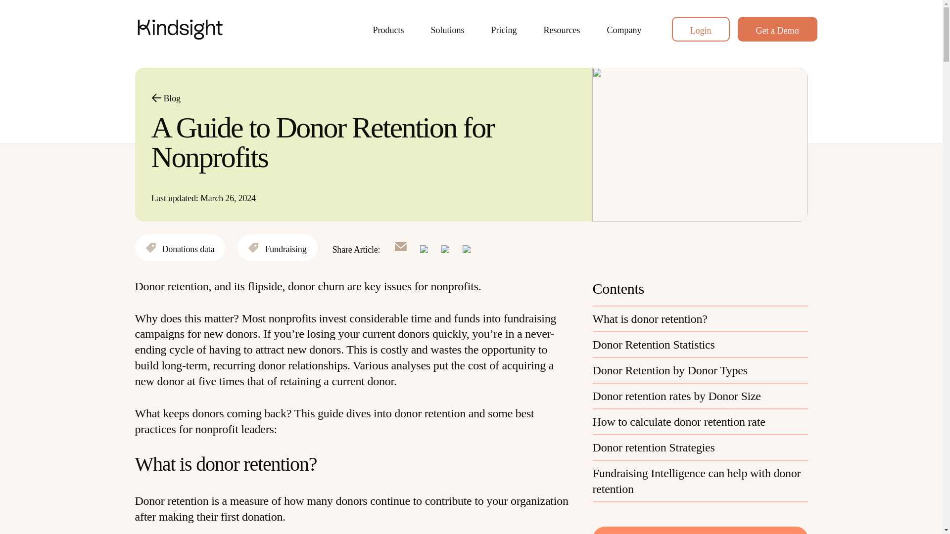 The height and width of the screenshot is (534, 950). I want to click on Fundraising, so click(277, 248).